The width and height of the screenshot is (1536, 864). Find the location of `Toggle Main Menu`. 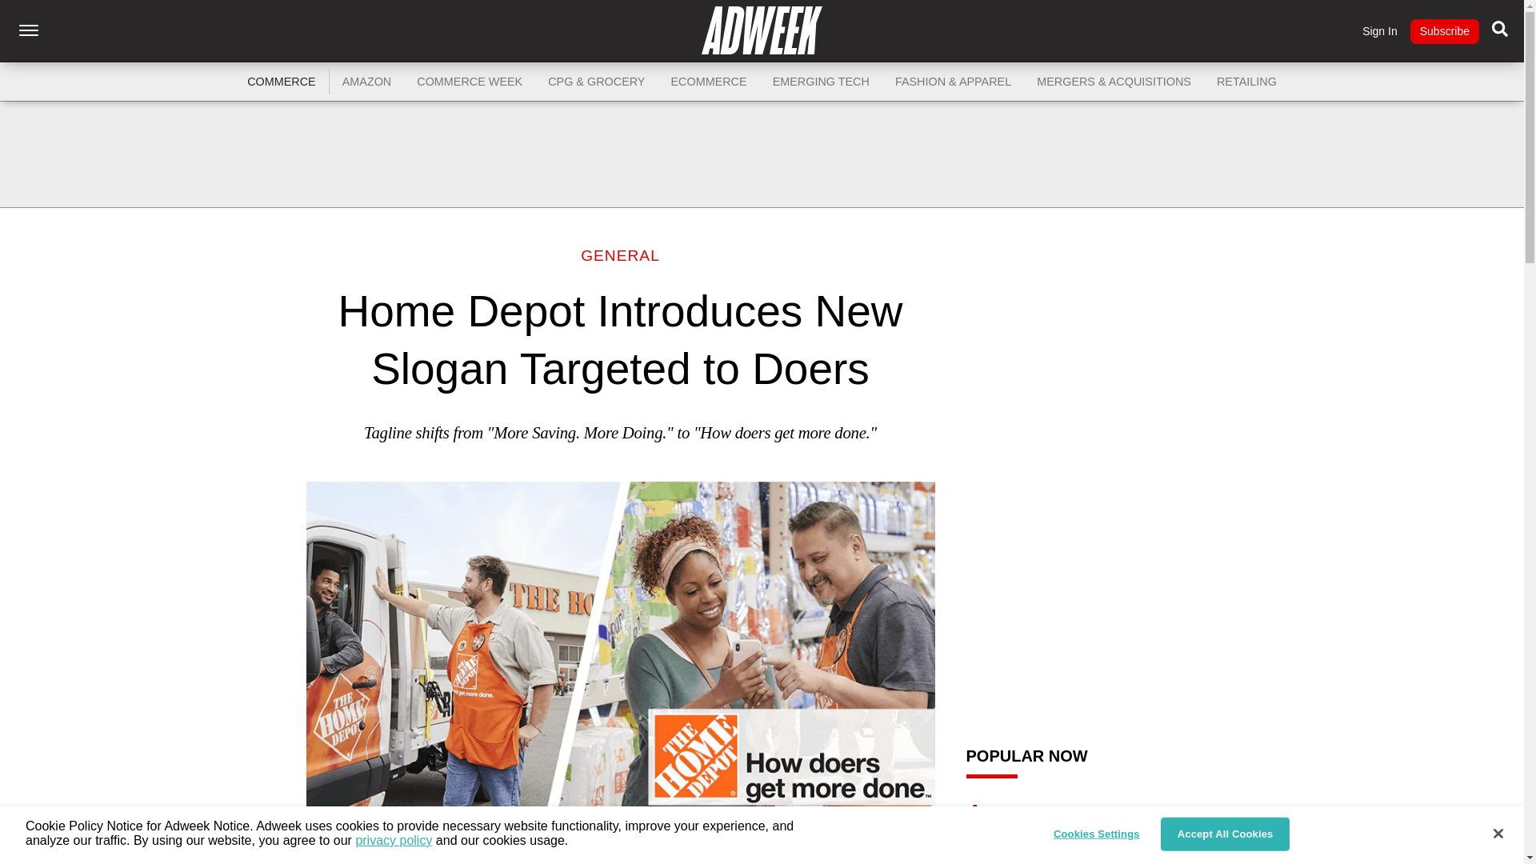

Toggle Main Menu is located at coordinates (28, 30).